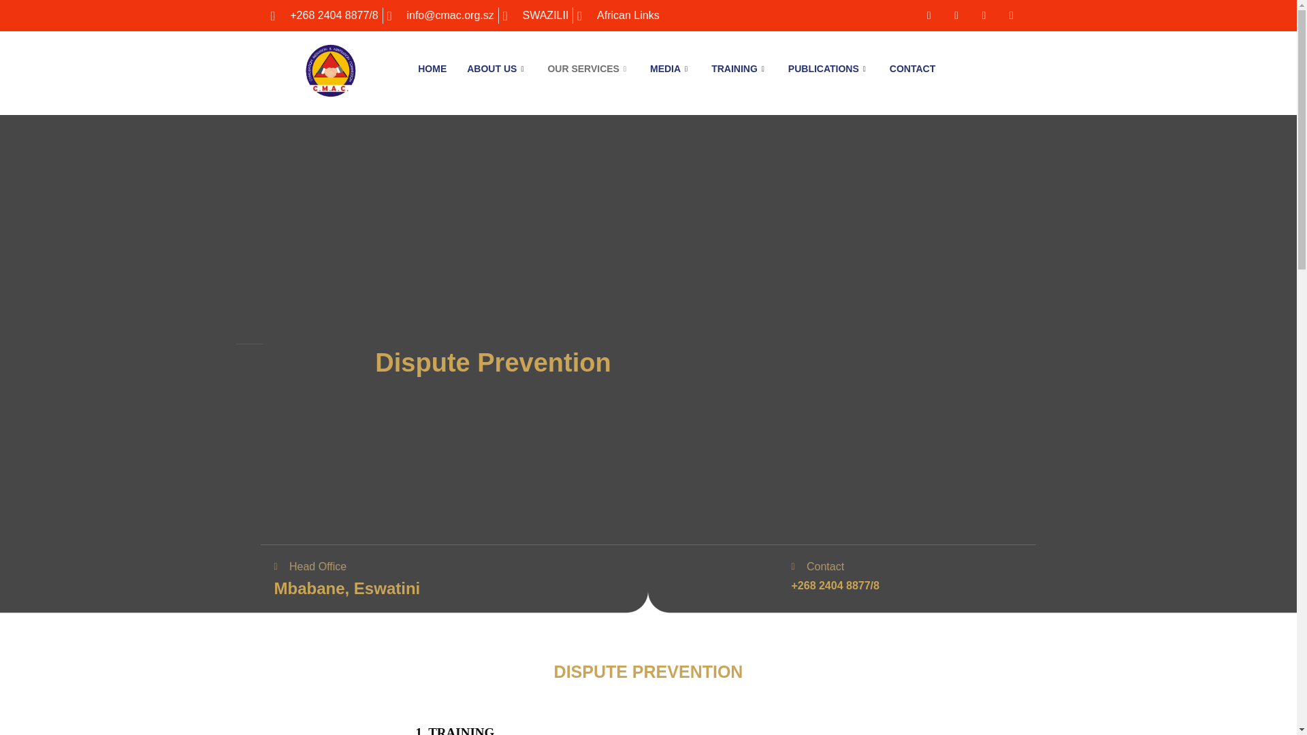 Image resolution: width=1307 pixels, height=735 pixels. What do you see at coordinates (618, 15) in the screenshot?
I see `African Links` at bounding box center [618, 15].